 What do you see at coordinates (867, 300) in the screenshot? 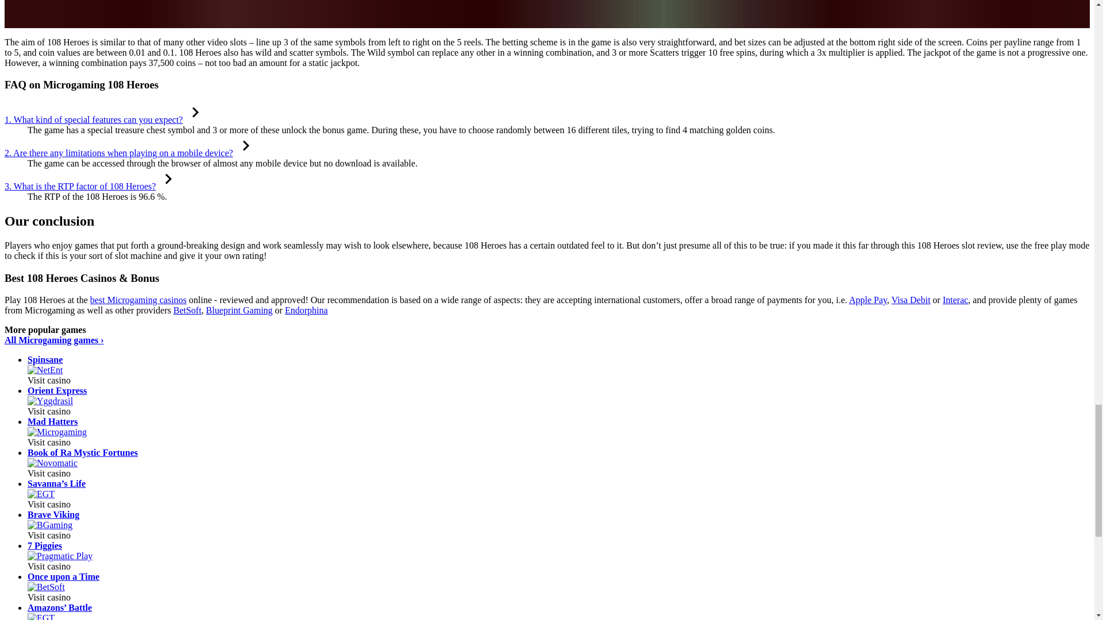
I see `Apple Pay Online Casinos` at bounding box center [867, 300].